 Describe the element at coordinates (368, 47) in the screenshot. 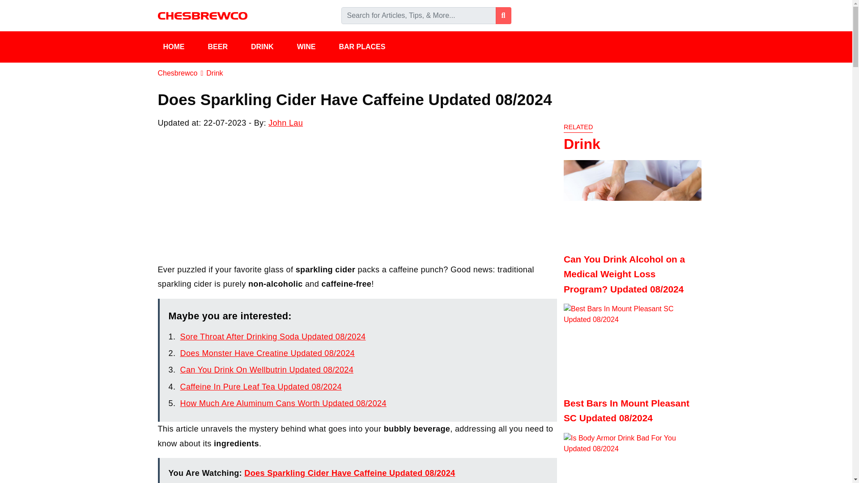

I see `BAR PLACES` at that location.